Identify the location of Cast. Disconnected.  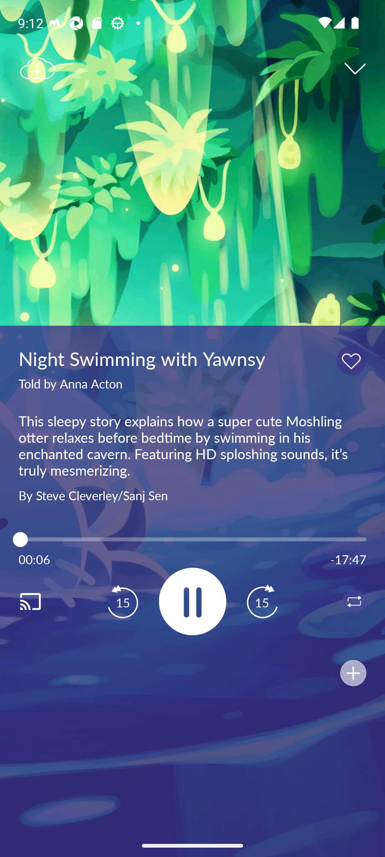
(41, 601).